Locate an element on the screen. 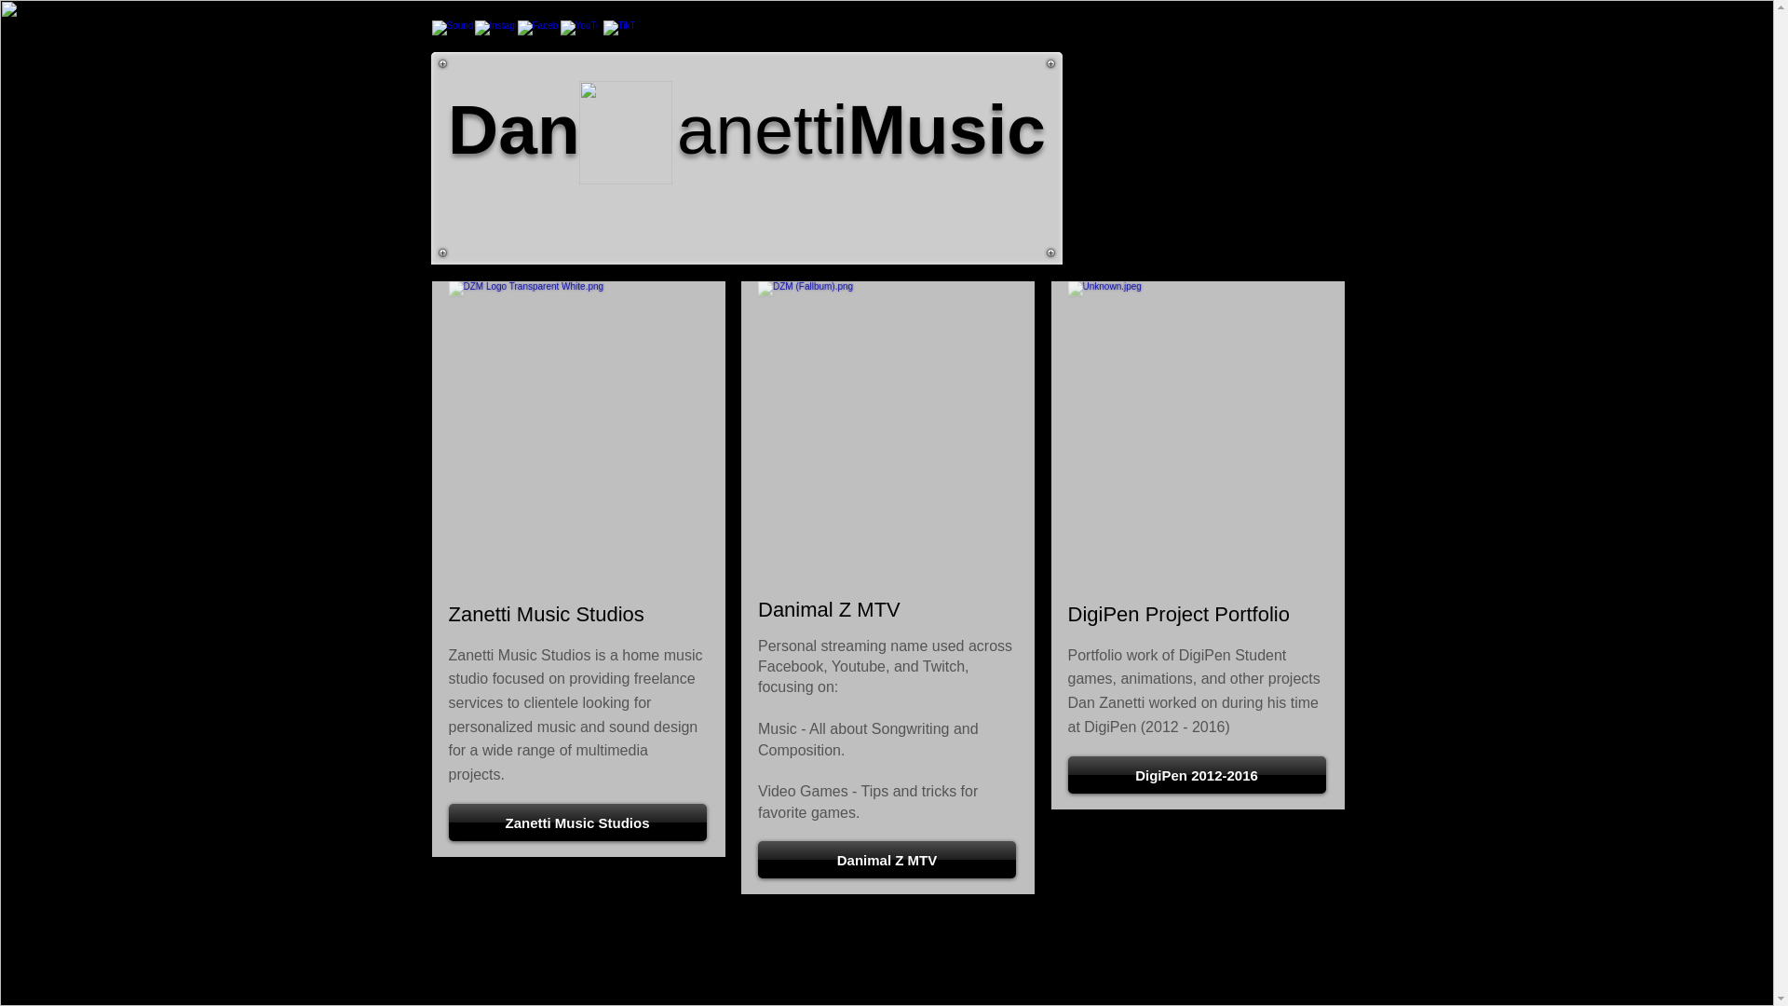 This screenshot has width=1788, height=1006. Zanetti Music Studios is located at coordinates (577, 822).